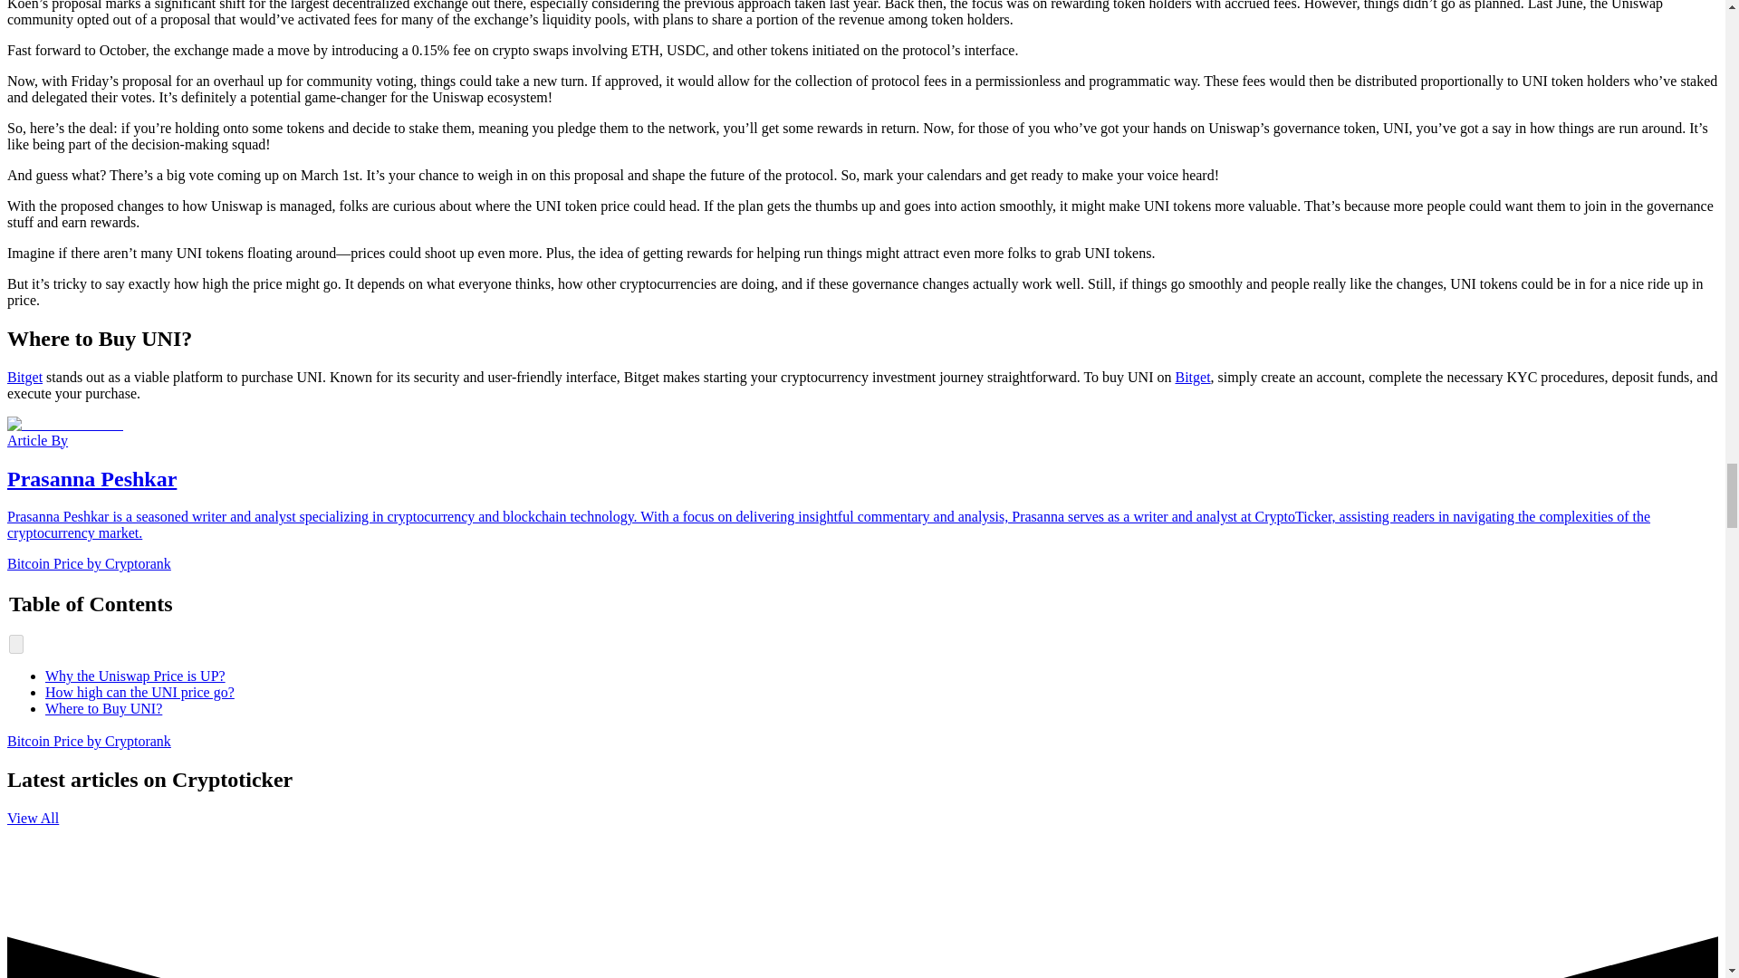  I want to click on Bitcoin Price by Cryptorank, so click(89, 741).